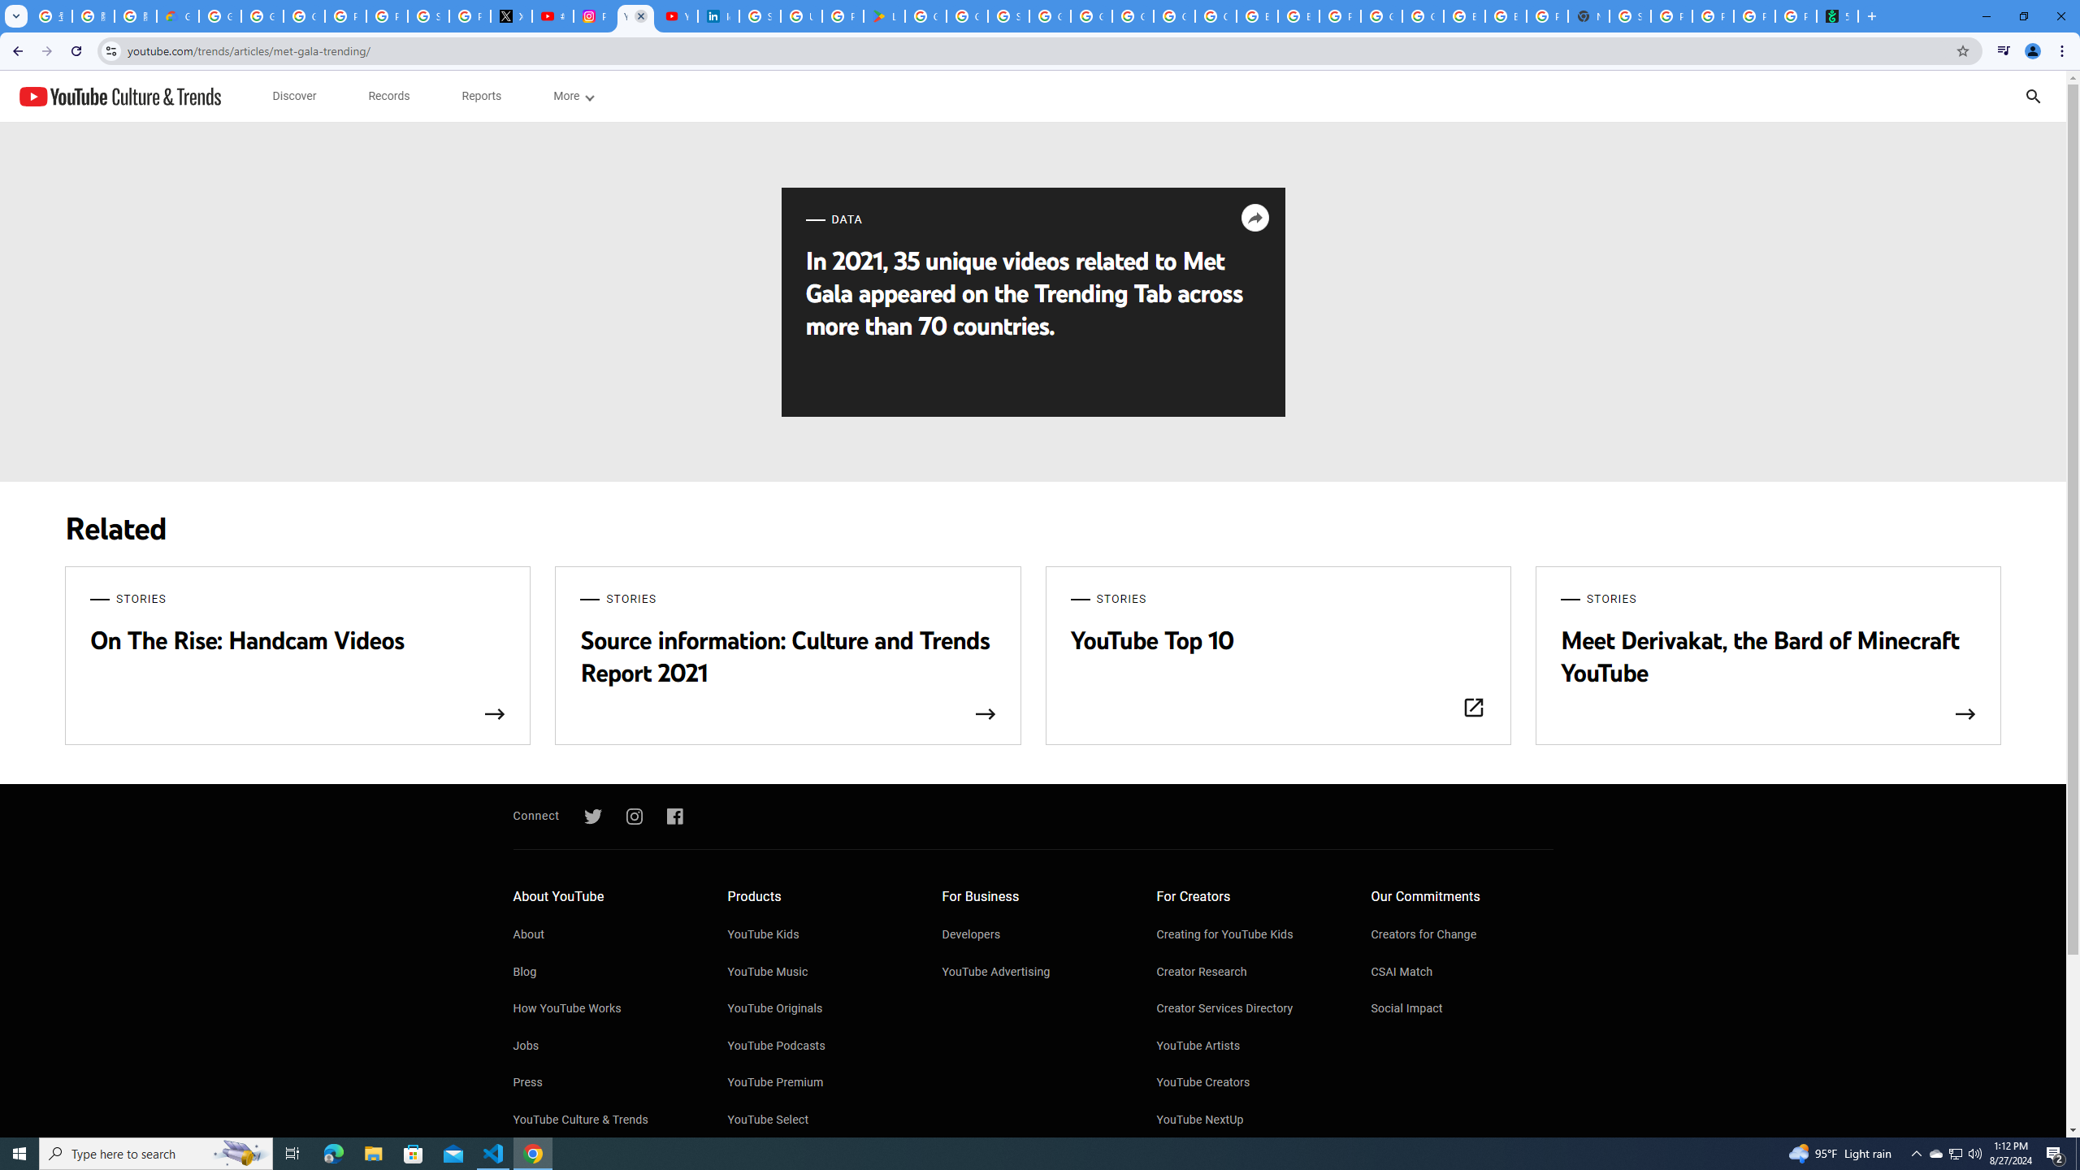 The height and width of the screenshot is (1170, 2080). I want to click on JUMP TO CONTENT, so click(169, 96).